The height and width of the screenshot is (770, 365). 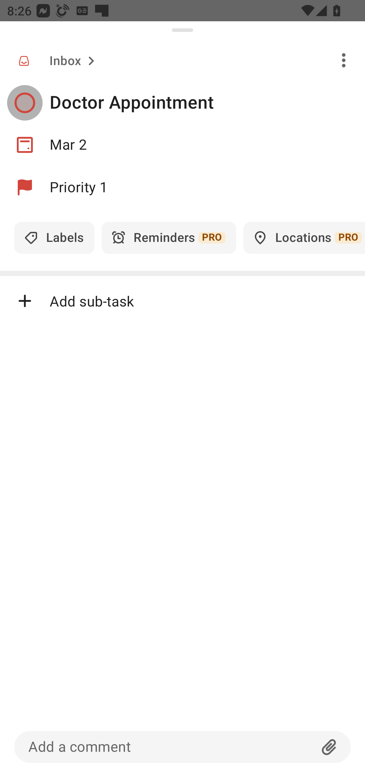 I want to click on Doctor Appointment​, so click(x=207, y=103).